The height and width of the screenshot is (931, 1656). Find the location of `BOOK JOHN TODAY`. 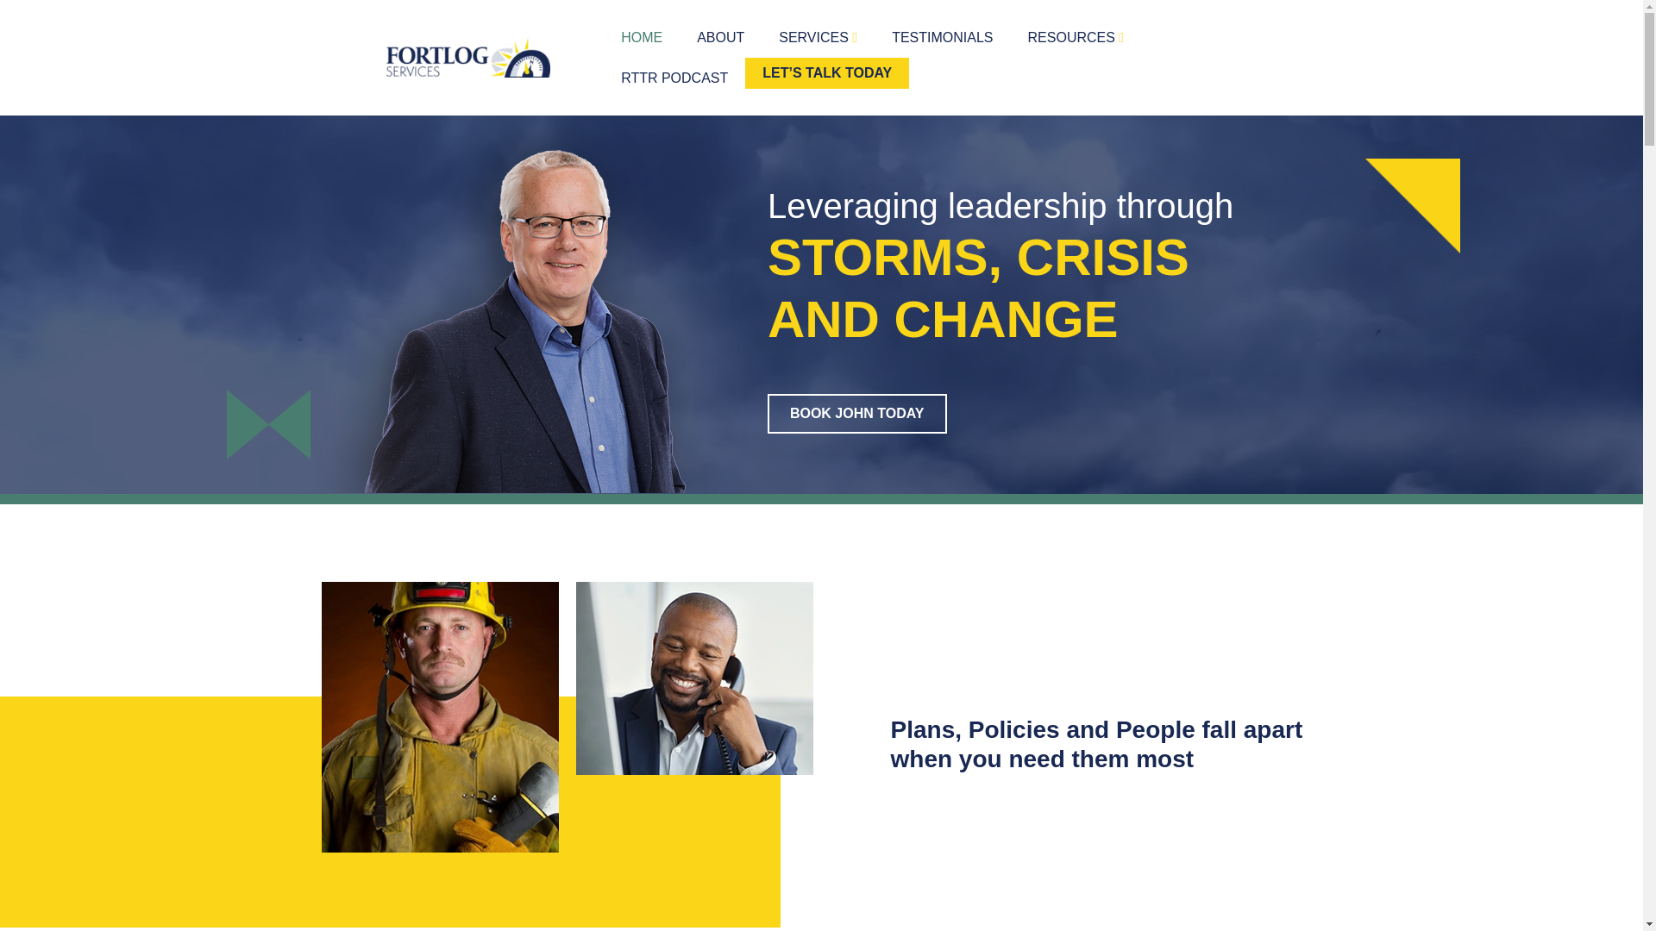

BOOK JOHN TODAY is located at coordinates (857, 414).